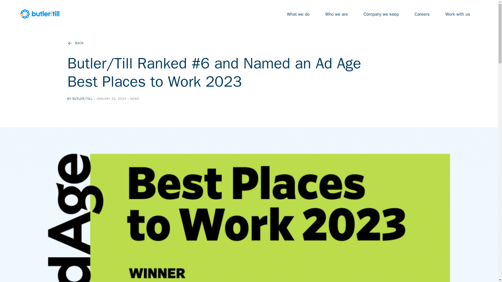  I want to click on Work with us, so click(458, 14).